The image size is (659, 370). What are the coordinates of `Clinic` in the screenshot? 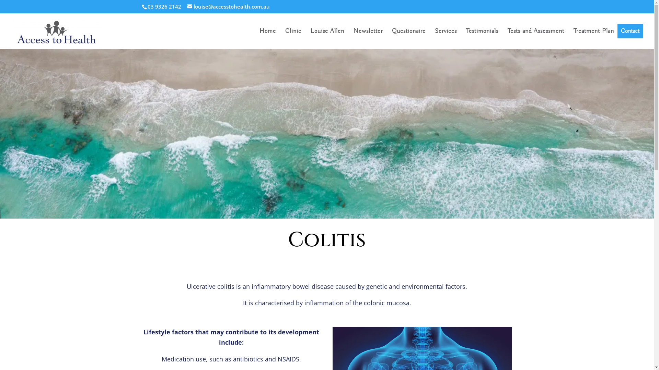 It's located at (293, 39).